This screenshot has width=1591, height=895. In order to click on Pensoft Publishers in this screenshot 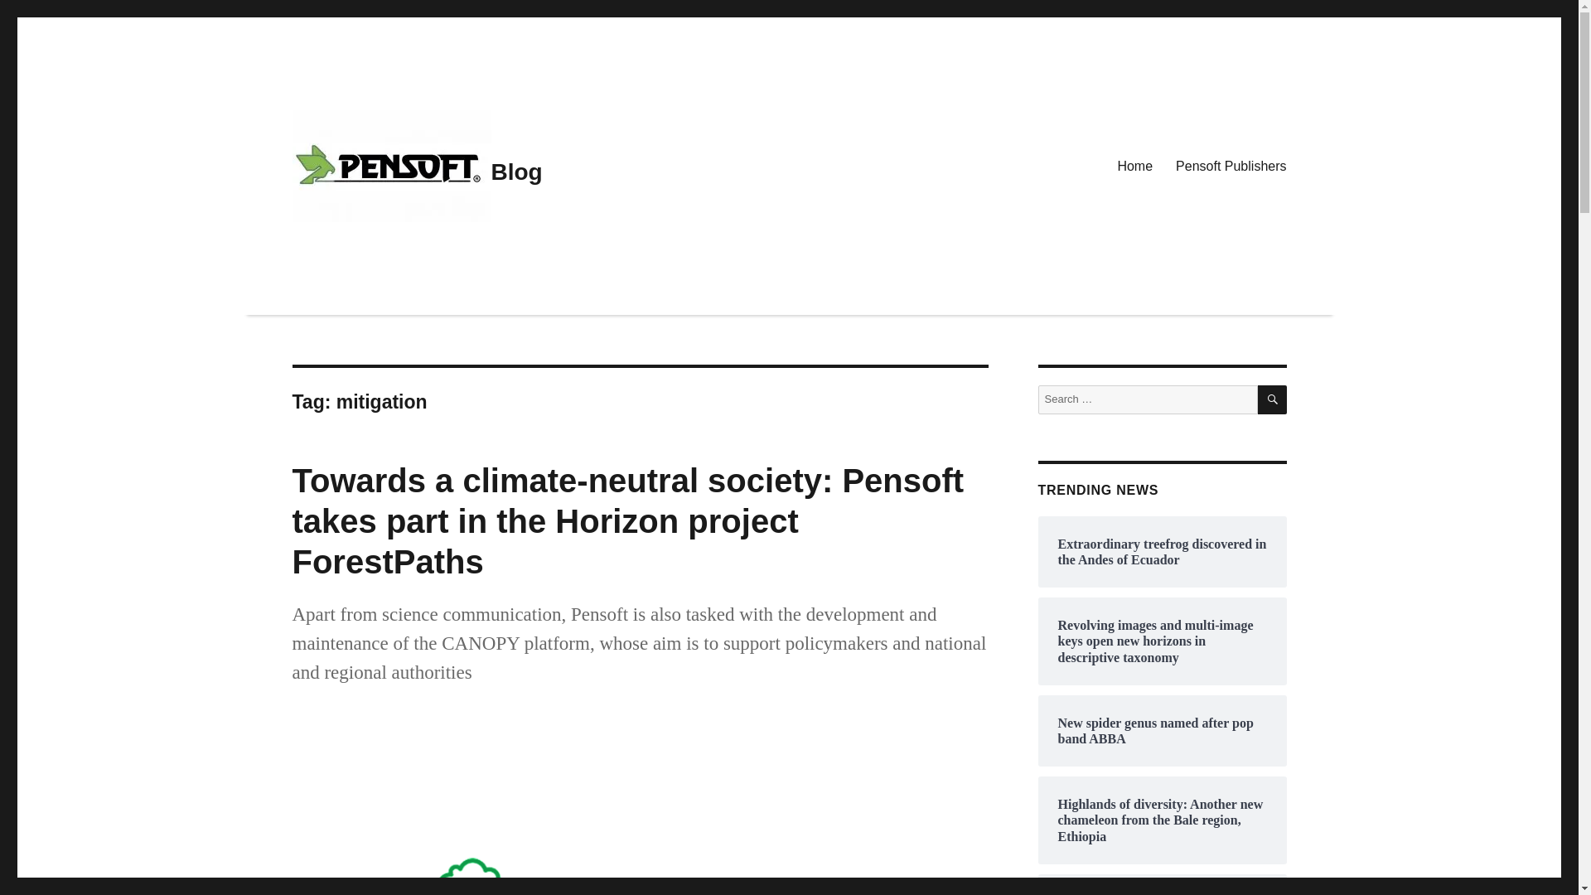, I will do `click(1231, 167)`.